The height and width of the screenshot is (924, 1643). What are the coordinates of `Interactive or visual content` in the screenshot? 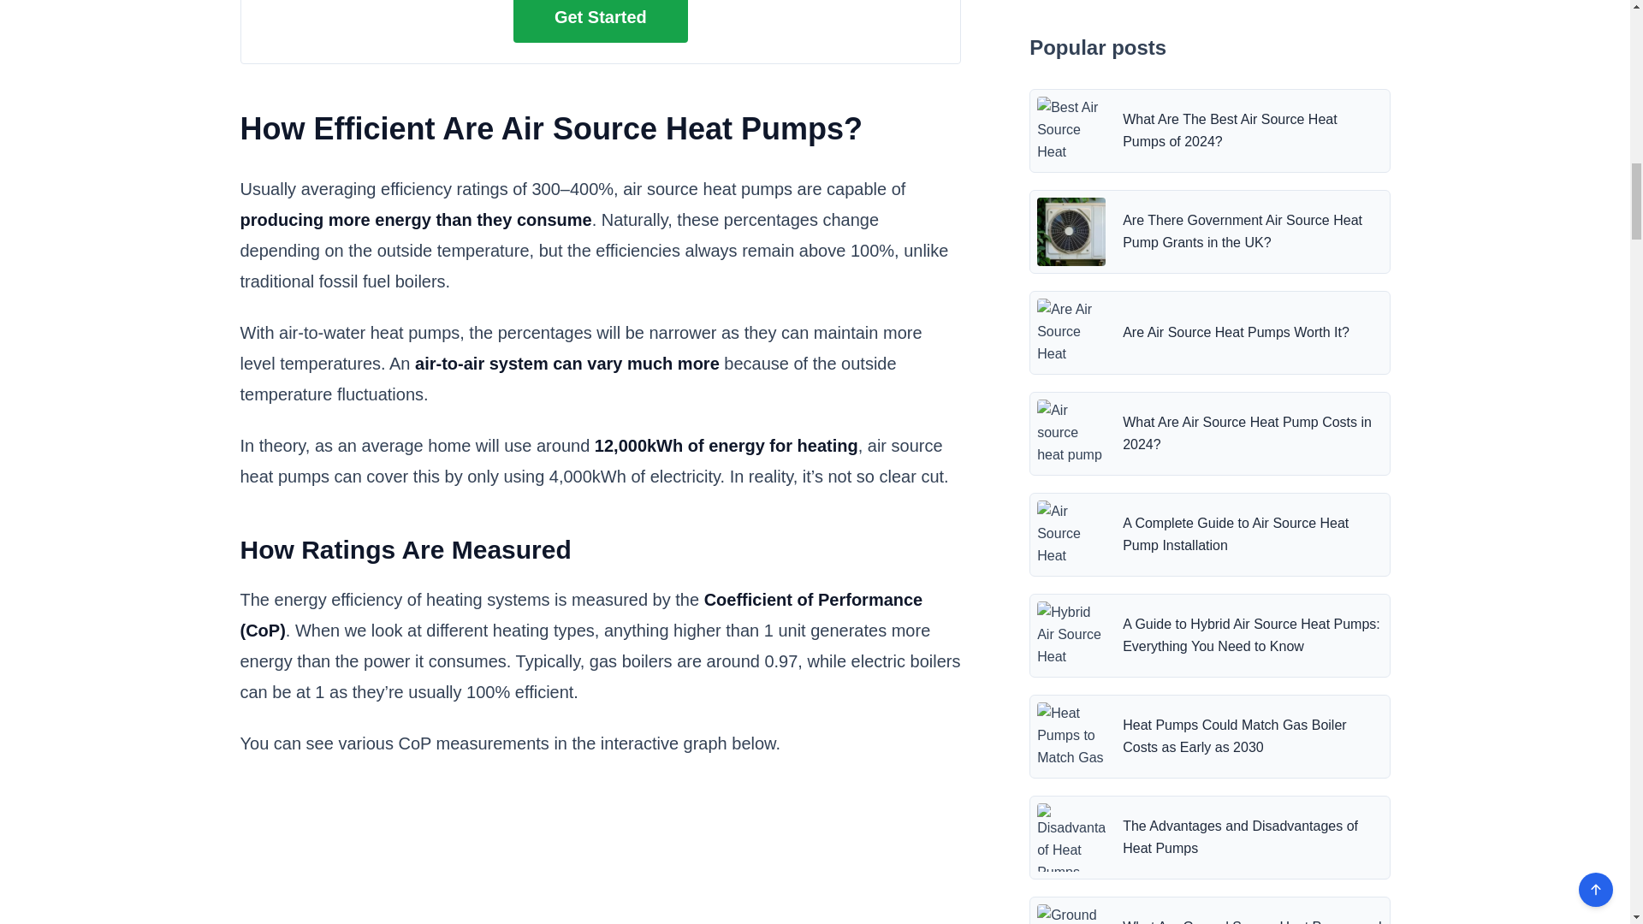 It's located at (601, 858).